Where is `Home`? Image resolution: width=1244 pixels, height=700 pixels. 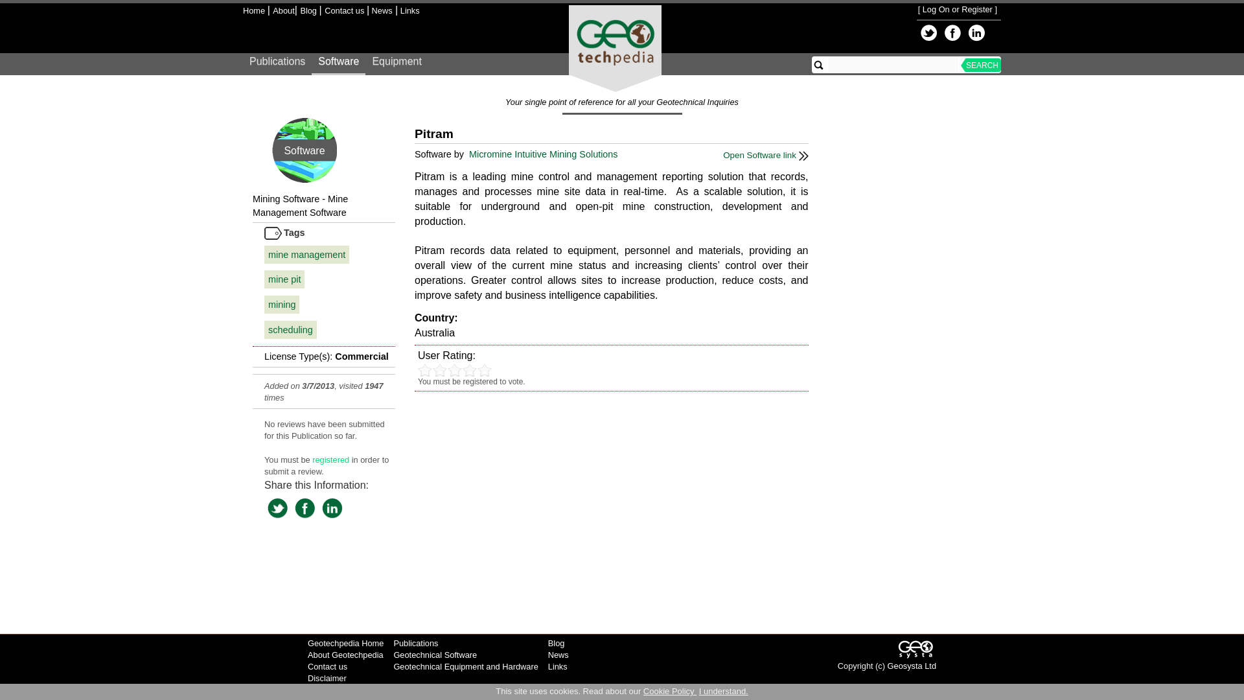
Home is located at coordinates (255, 10).